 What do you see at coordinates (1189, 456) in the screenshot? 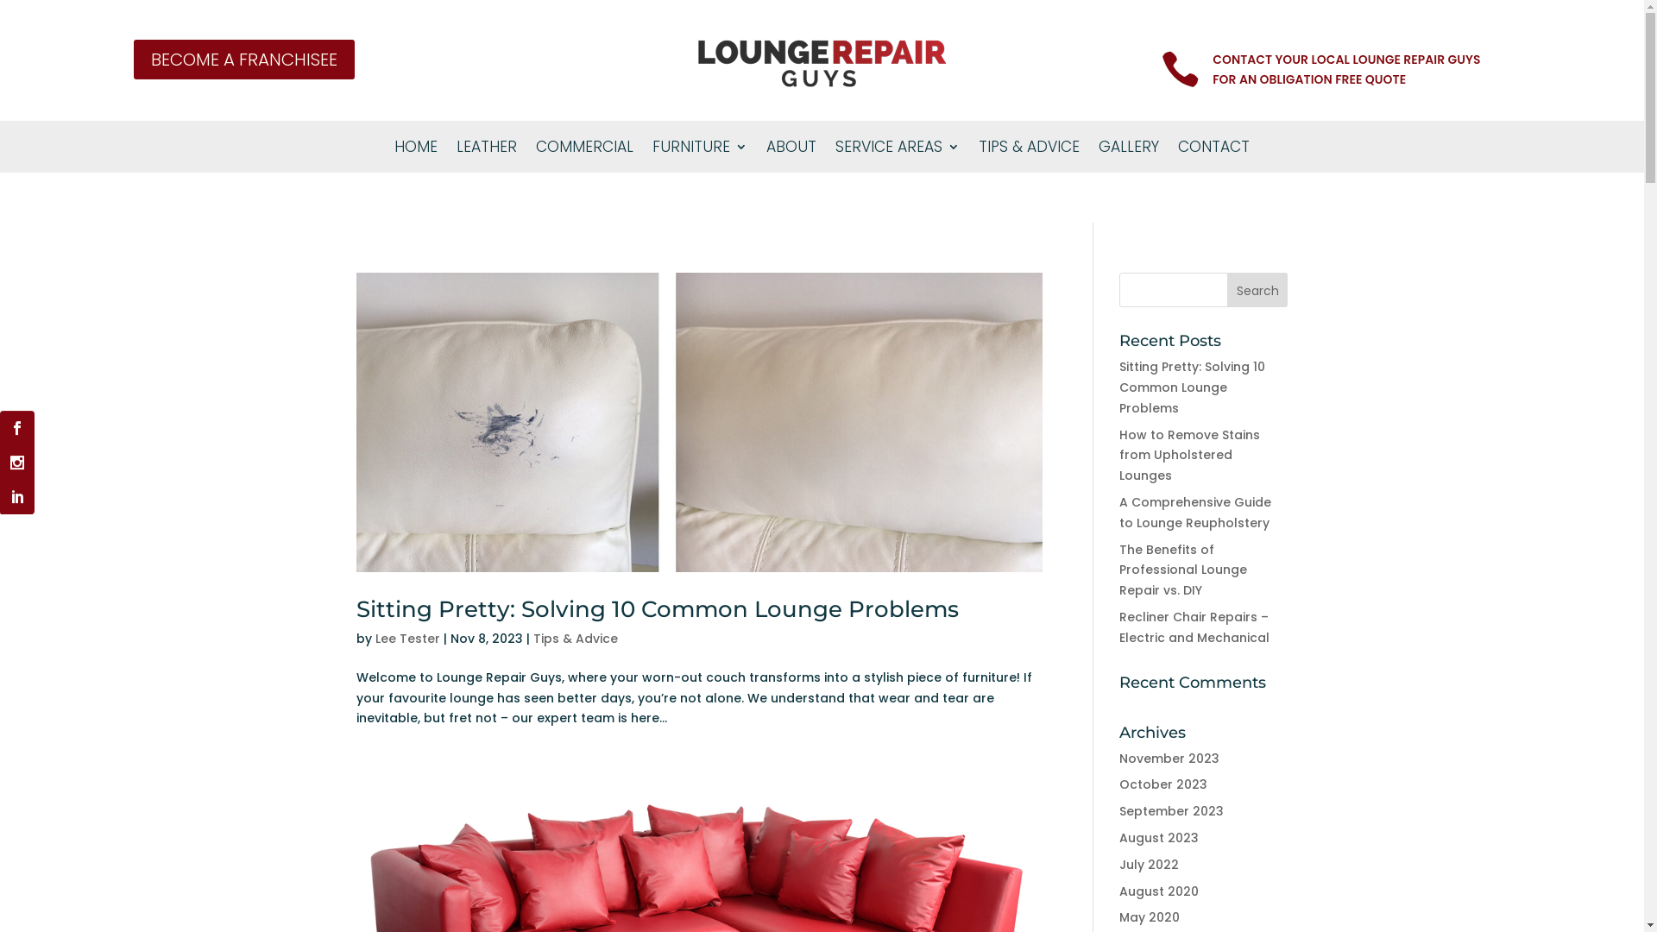
I see `How to Remove Stains from Upholstered Lounges` at bounding box center [1189, 456].